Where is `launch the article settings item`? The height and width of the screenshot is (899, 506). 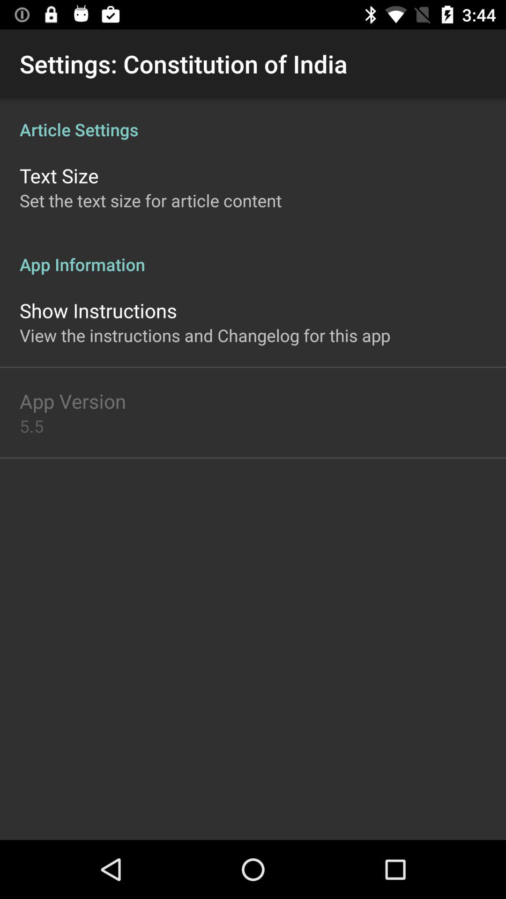 launch the article settings item is located at coordinates (253, 120).